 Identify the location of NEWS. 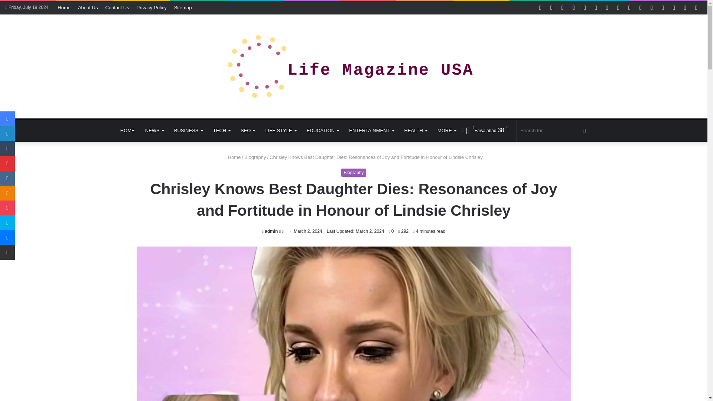
(154, 131).